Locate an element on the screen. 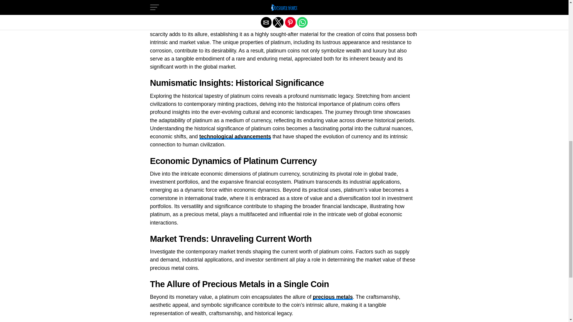 This screenshot has height=322, width=573. precious metals is located at coordinates (333, 297).